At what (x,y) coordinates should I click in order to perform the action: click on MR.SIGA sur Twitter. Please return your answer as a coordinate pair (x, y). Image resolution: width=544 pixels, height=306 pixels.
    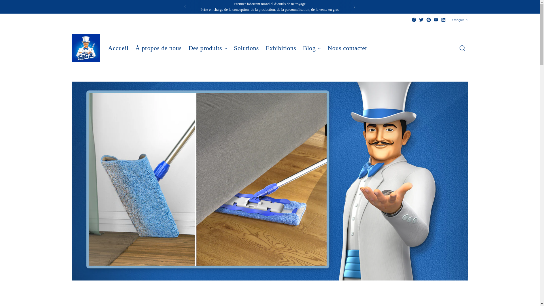
    Looking at the image, I should click on (421, 20).